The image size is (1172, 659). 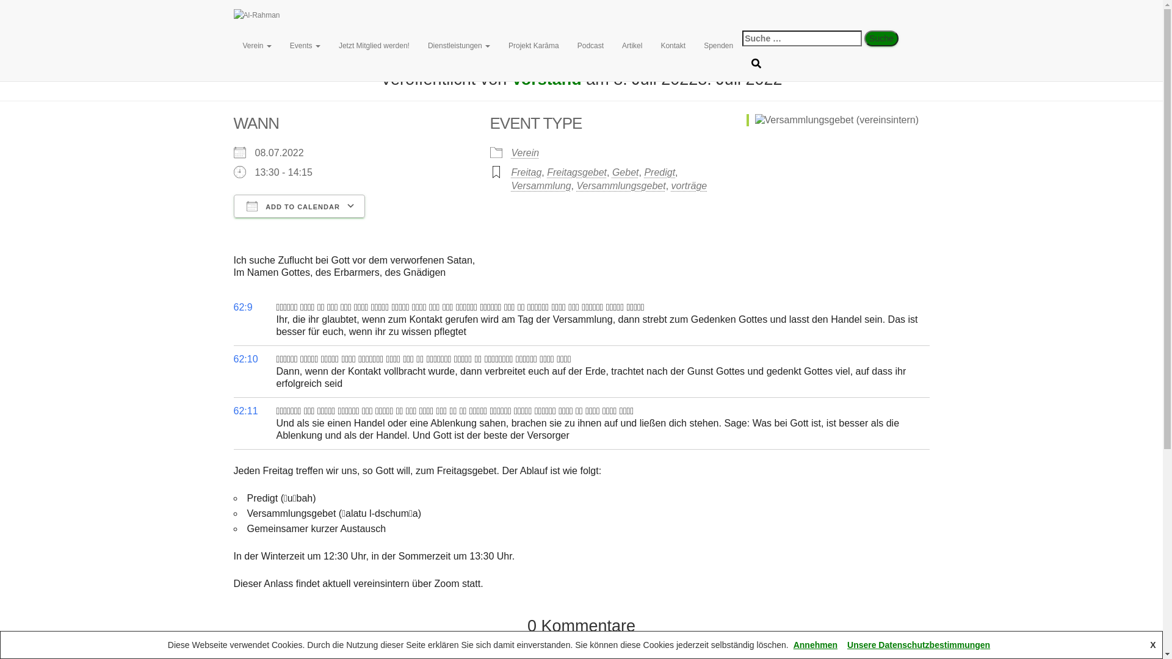 I want to click on Predigt, so click(x=659, y=172).